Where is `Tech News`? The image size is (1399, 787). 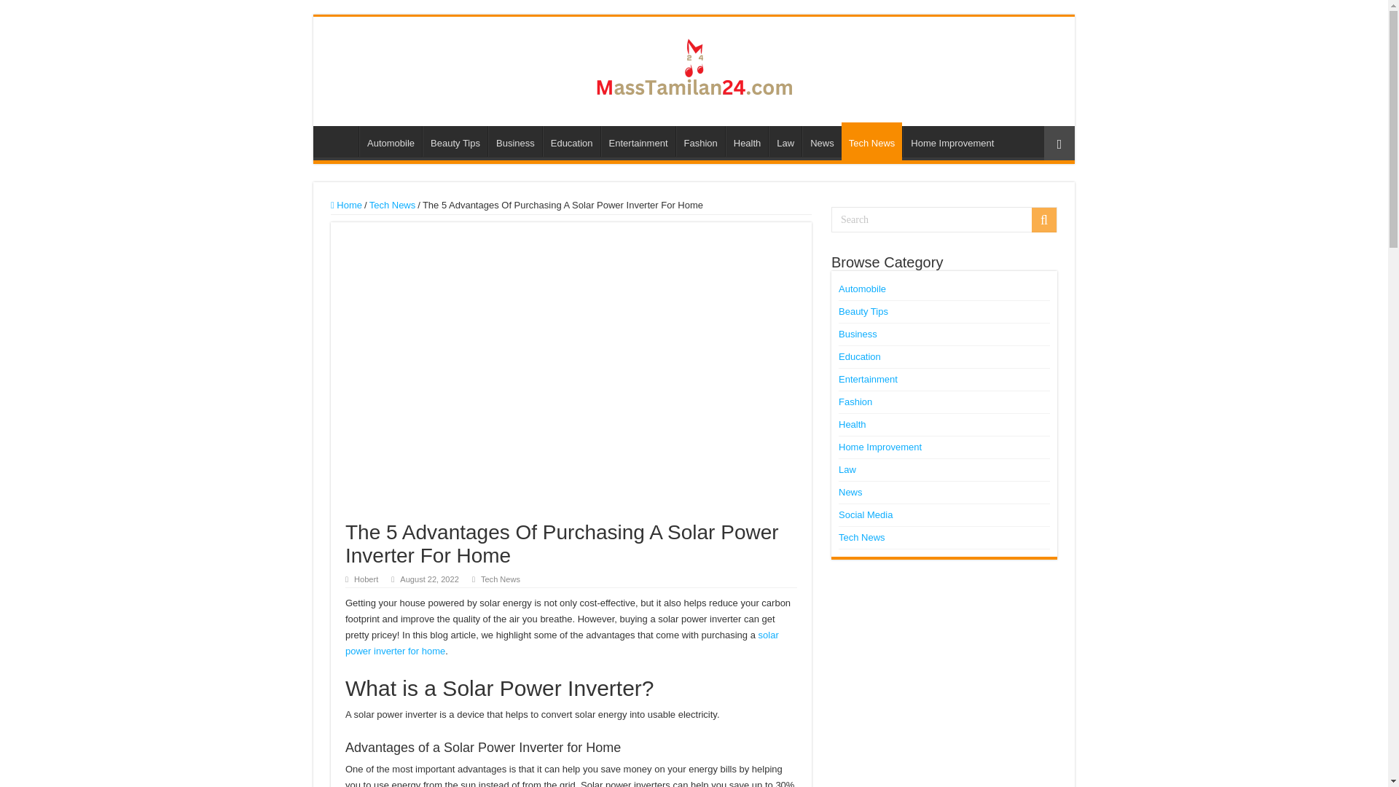
Tech News is located at coordinates (392, 205).